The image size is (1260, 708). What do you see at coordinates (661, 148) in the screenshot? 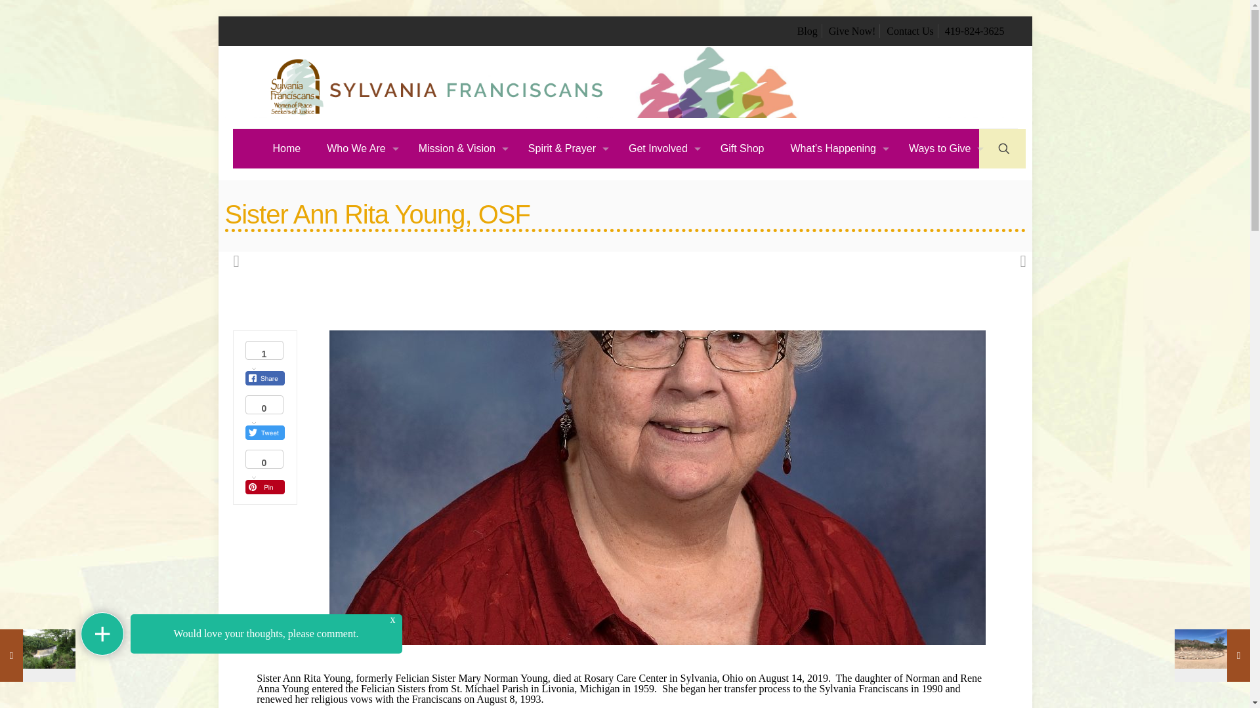
I see `Get Involved` at bounding box center [661, 148].